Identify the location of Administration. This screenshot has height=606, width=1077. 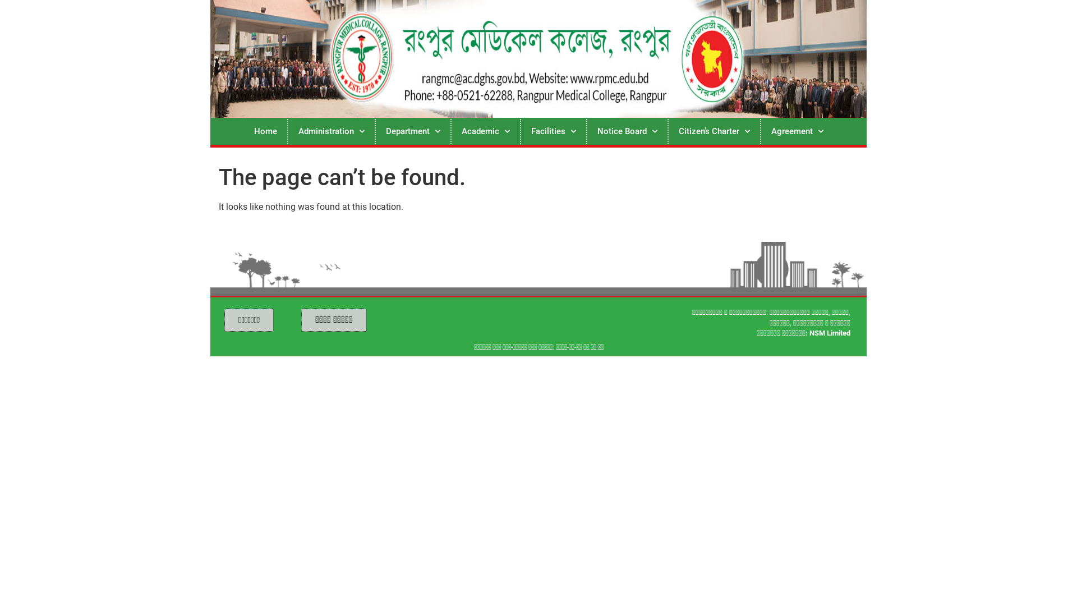
(332, 131).